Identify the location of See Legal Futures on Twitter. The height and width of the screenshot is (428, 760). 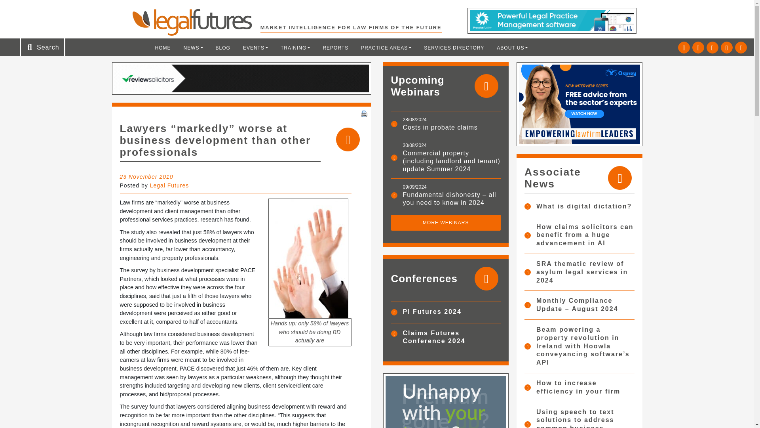
(684, 48).